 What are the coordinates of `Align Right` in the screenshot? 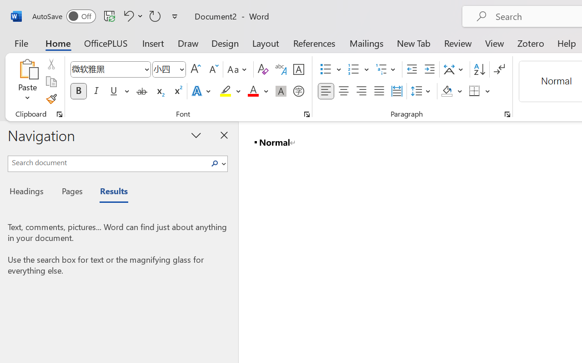 It's located at (361, 91).